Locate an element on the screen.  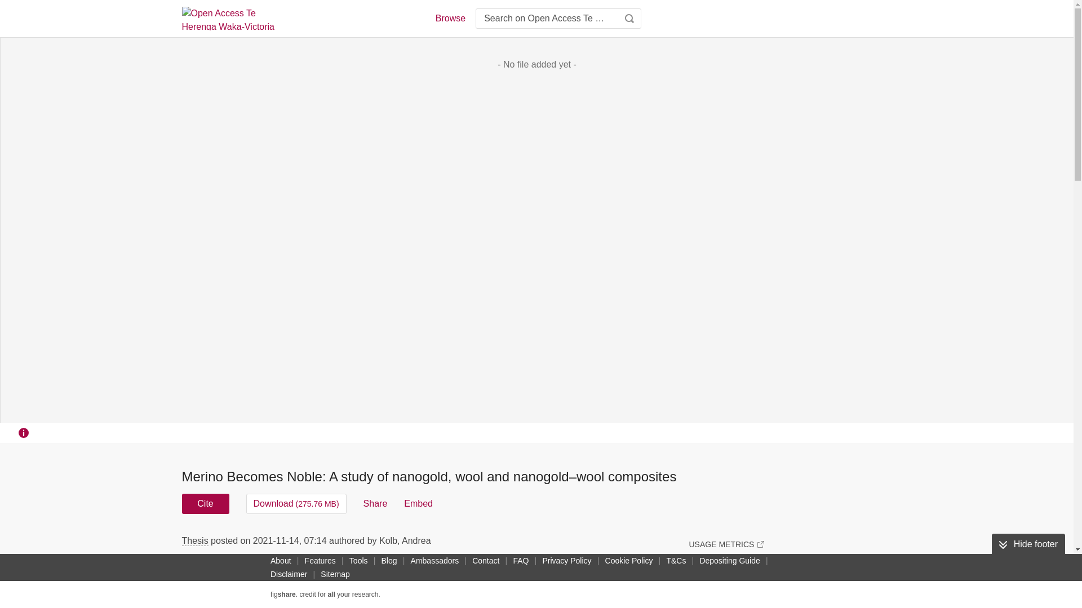
Browse is located at coordinates (450, 18).